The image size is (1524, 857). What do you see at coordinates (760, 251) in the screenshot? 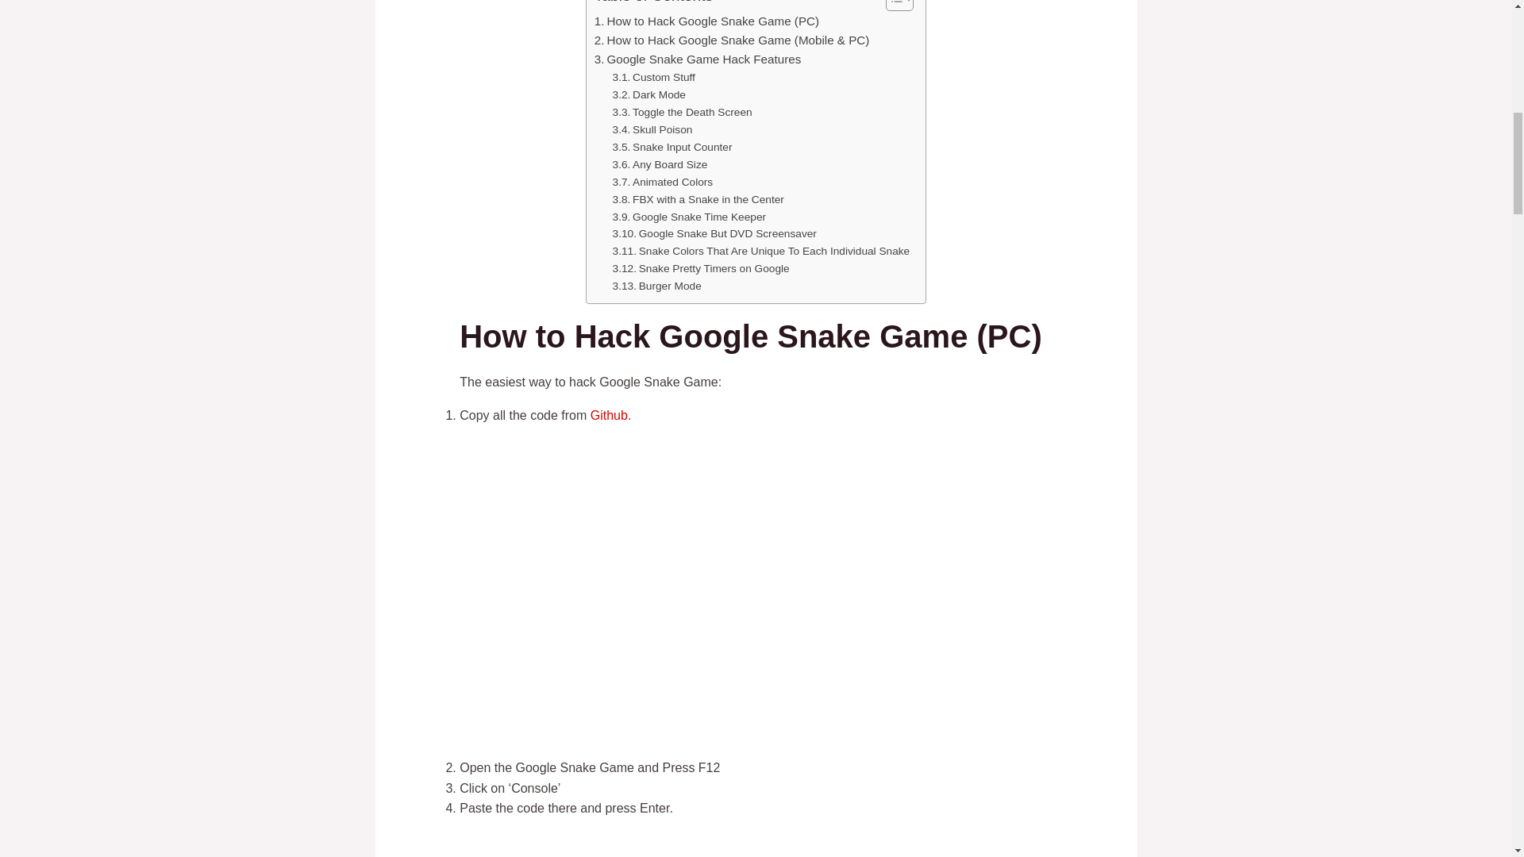
I see `Snake Colors That Are Unique To Each Individual Snake` at bounding box center [760, 251].